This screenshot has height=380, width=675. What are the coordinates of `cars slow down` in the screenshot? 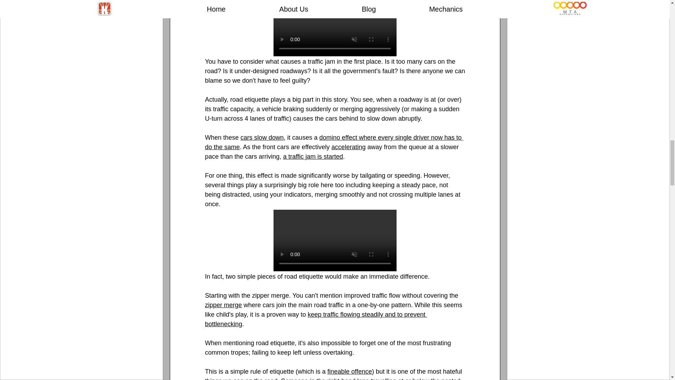 It's located at (262, 137).